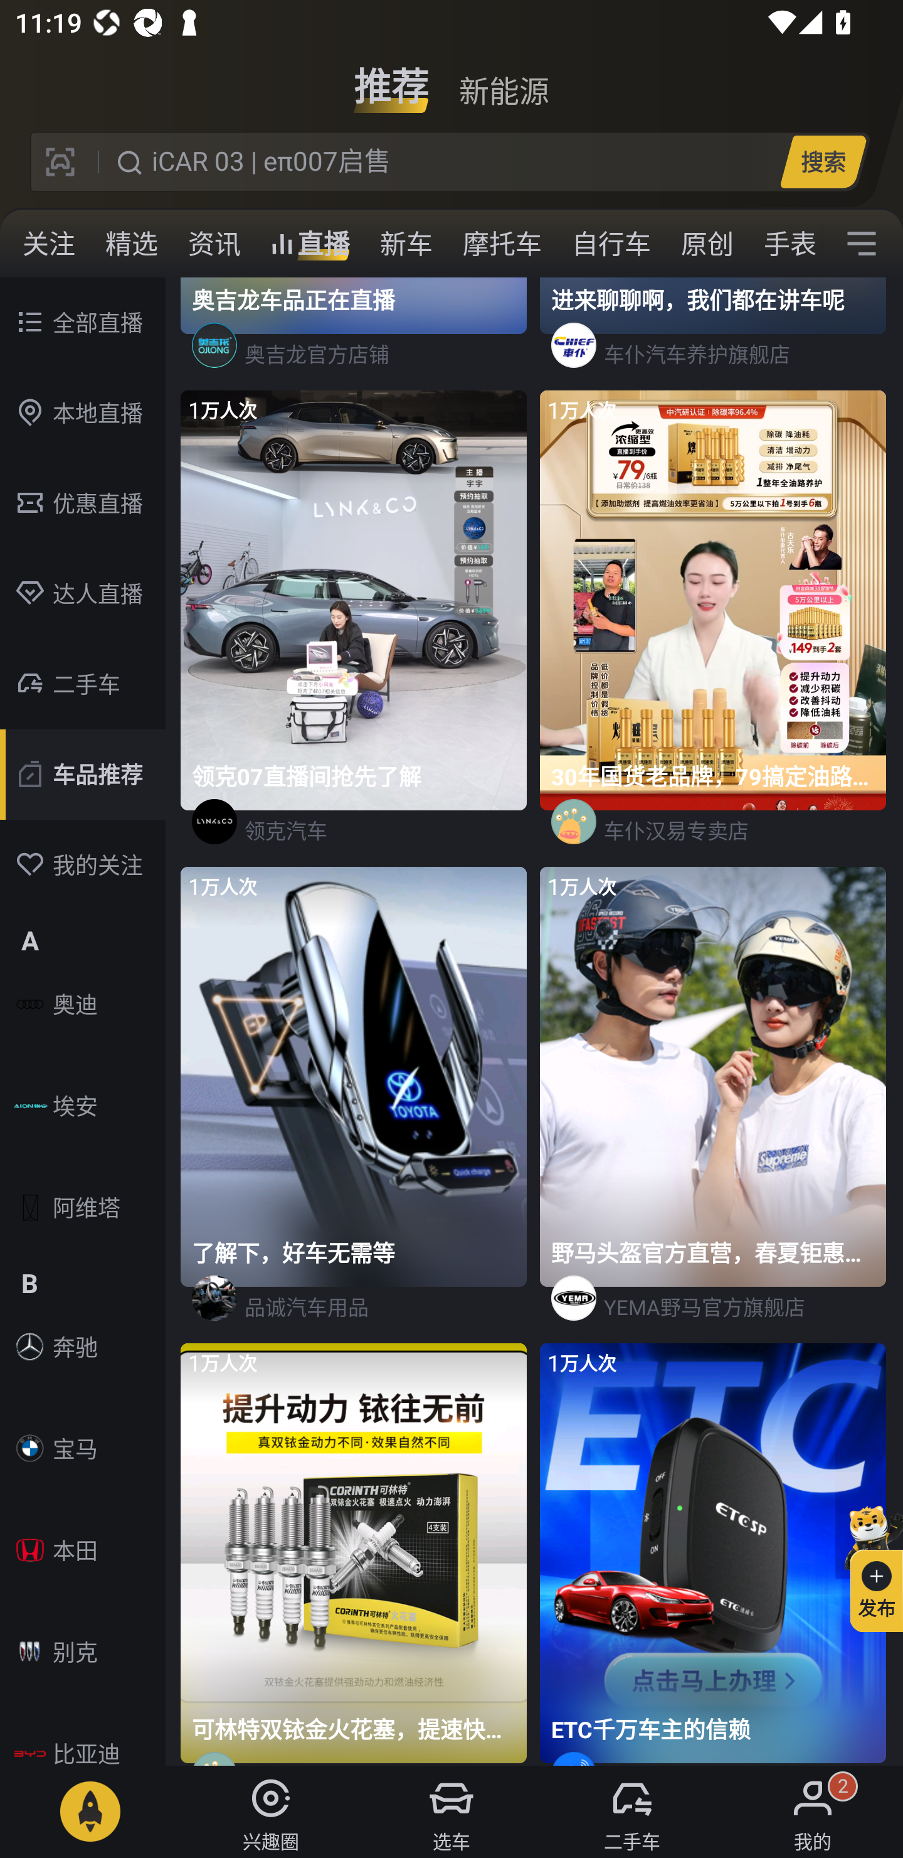  Describe the element at coordinates (83, 1208) in the screenshot. I see `阿维塔` at that location.